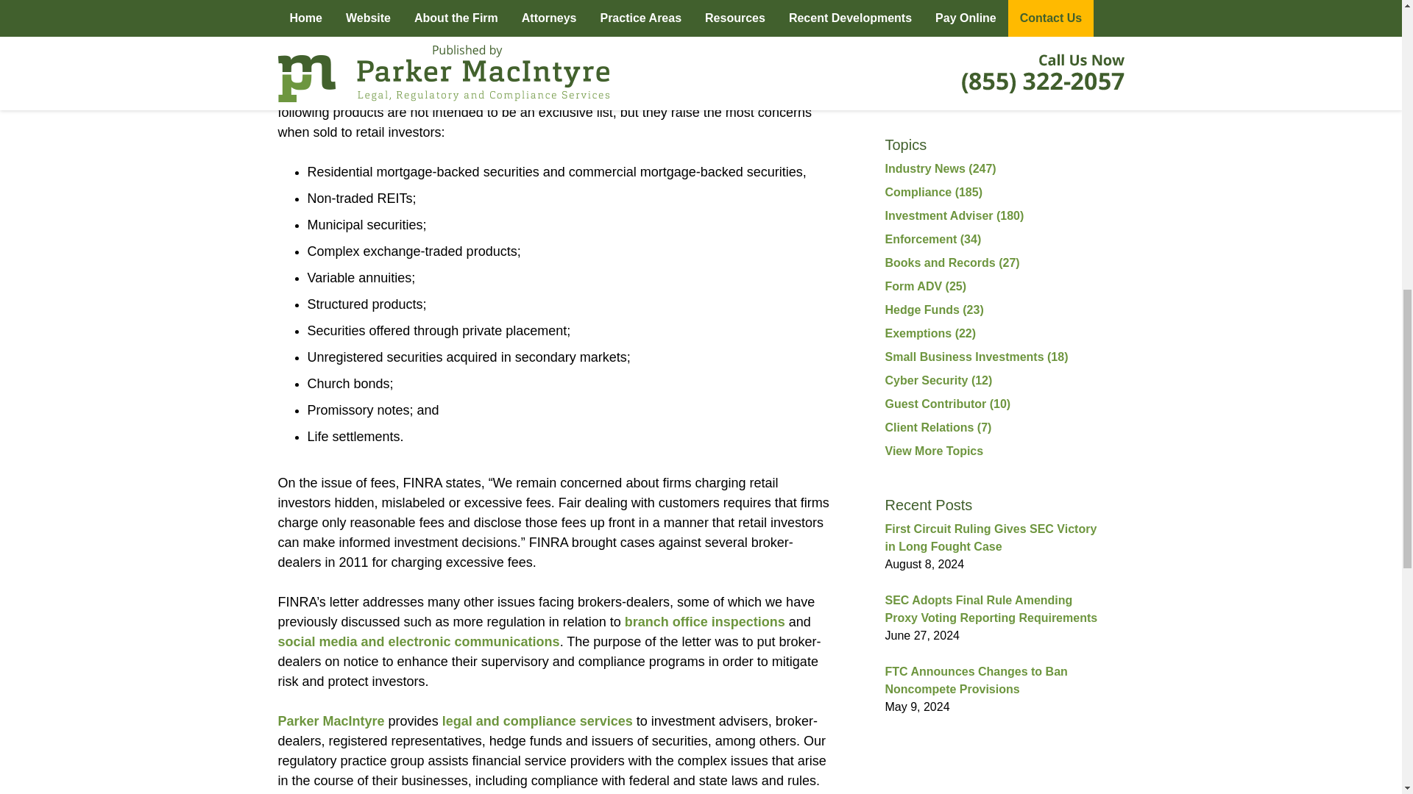  I want to click on social media and electronic communications, so click(419, 641).